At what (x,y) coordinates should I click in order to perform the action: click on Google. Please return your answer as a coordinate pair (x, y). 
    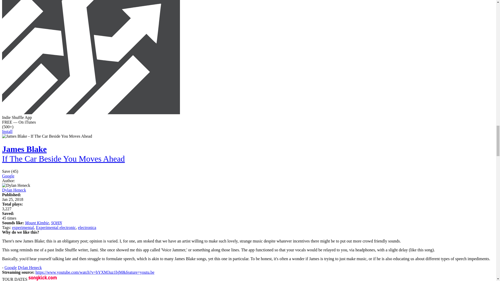
    Looking at the image, I should click on (10, 267).